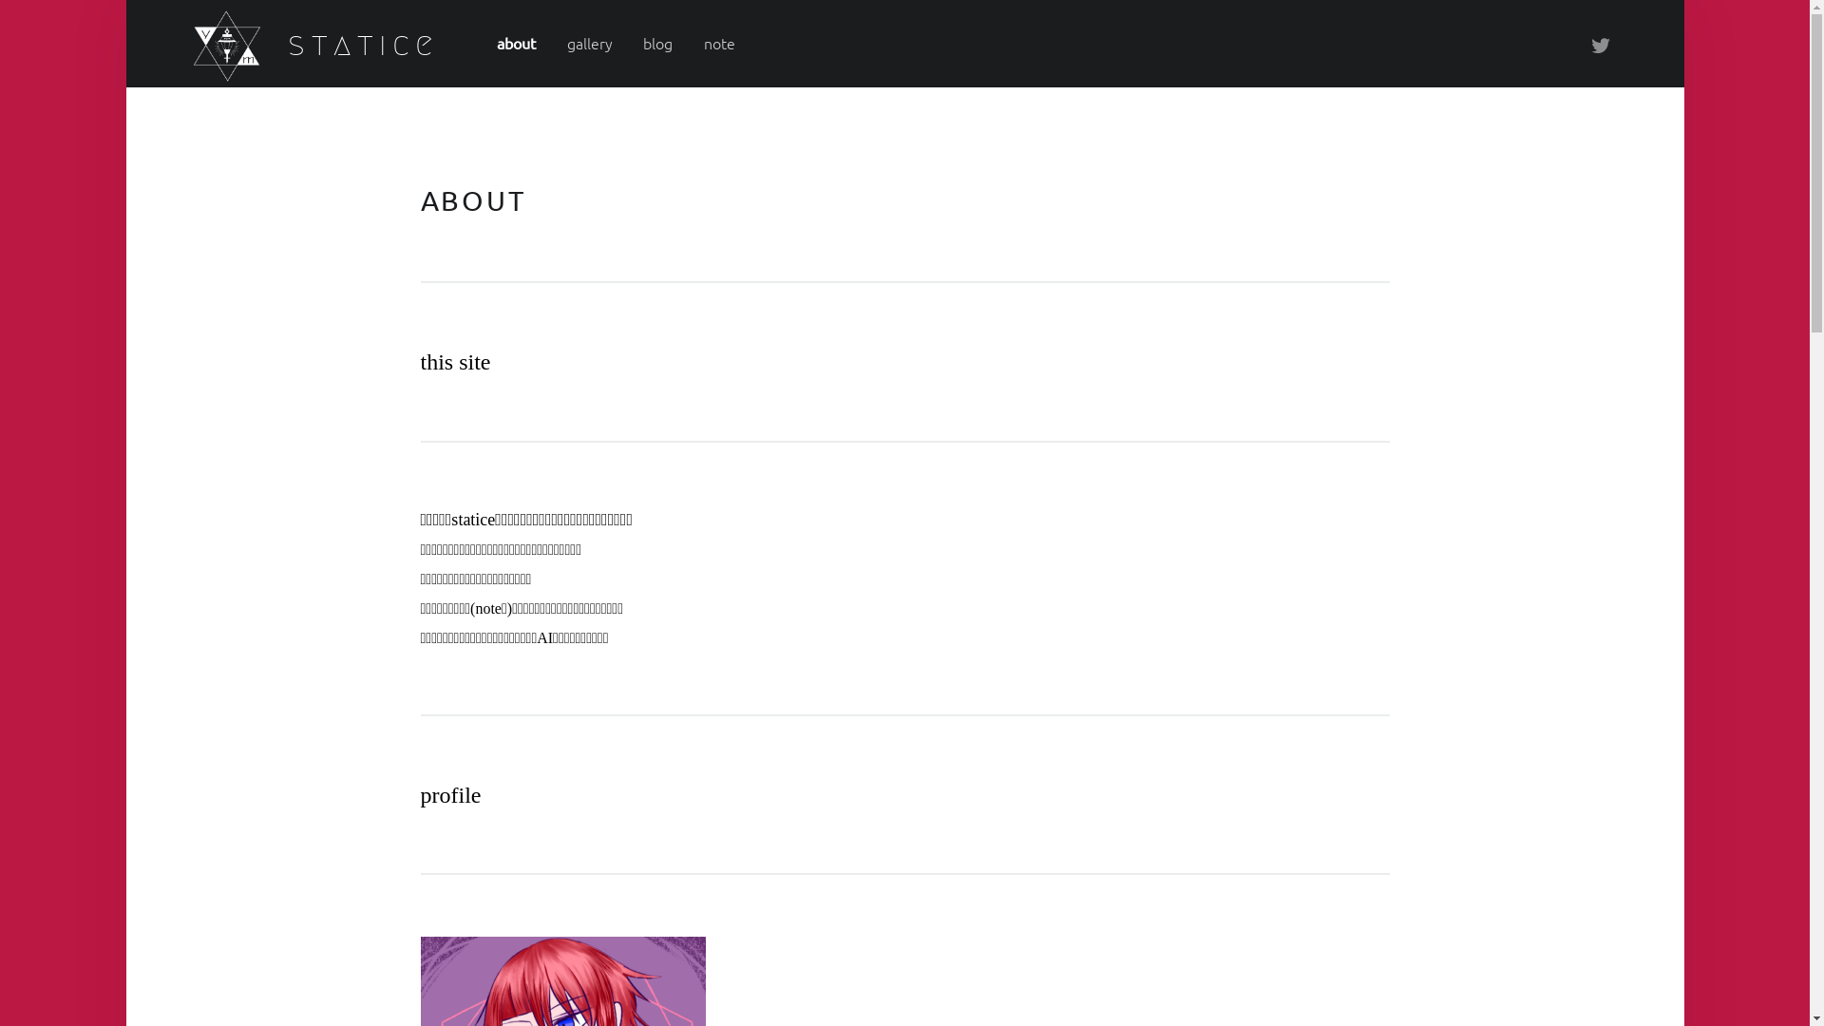 The image size is (1824, 1026). What do you see at coordinates (364, 44) in the screenshot?
I see `statice` at bounding box center [364, 44].